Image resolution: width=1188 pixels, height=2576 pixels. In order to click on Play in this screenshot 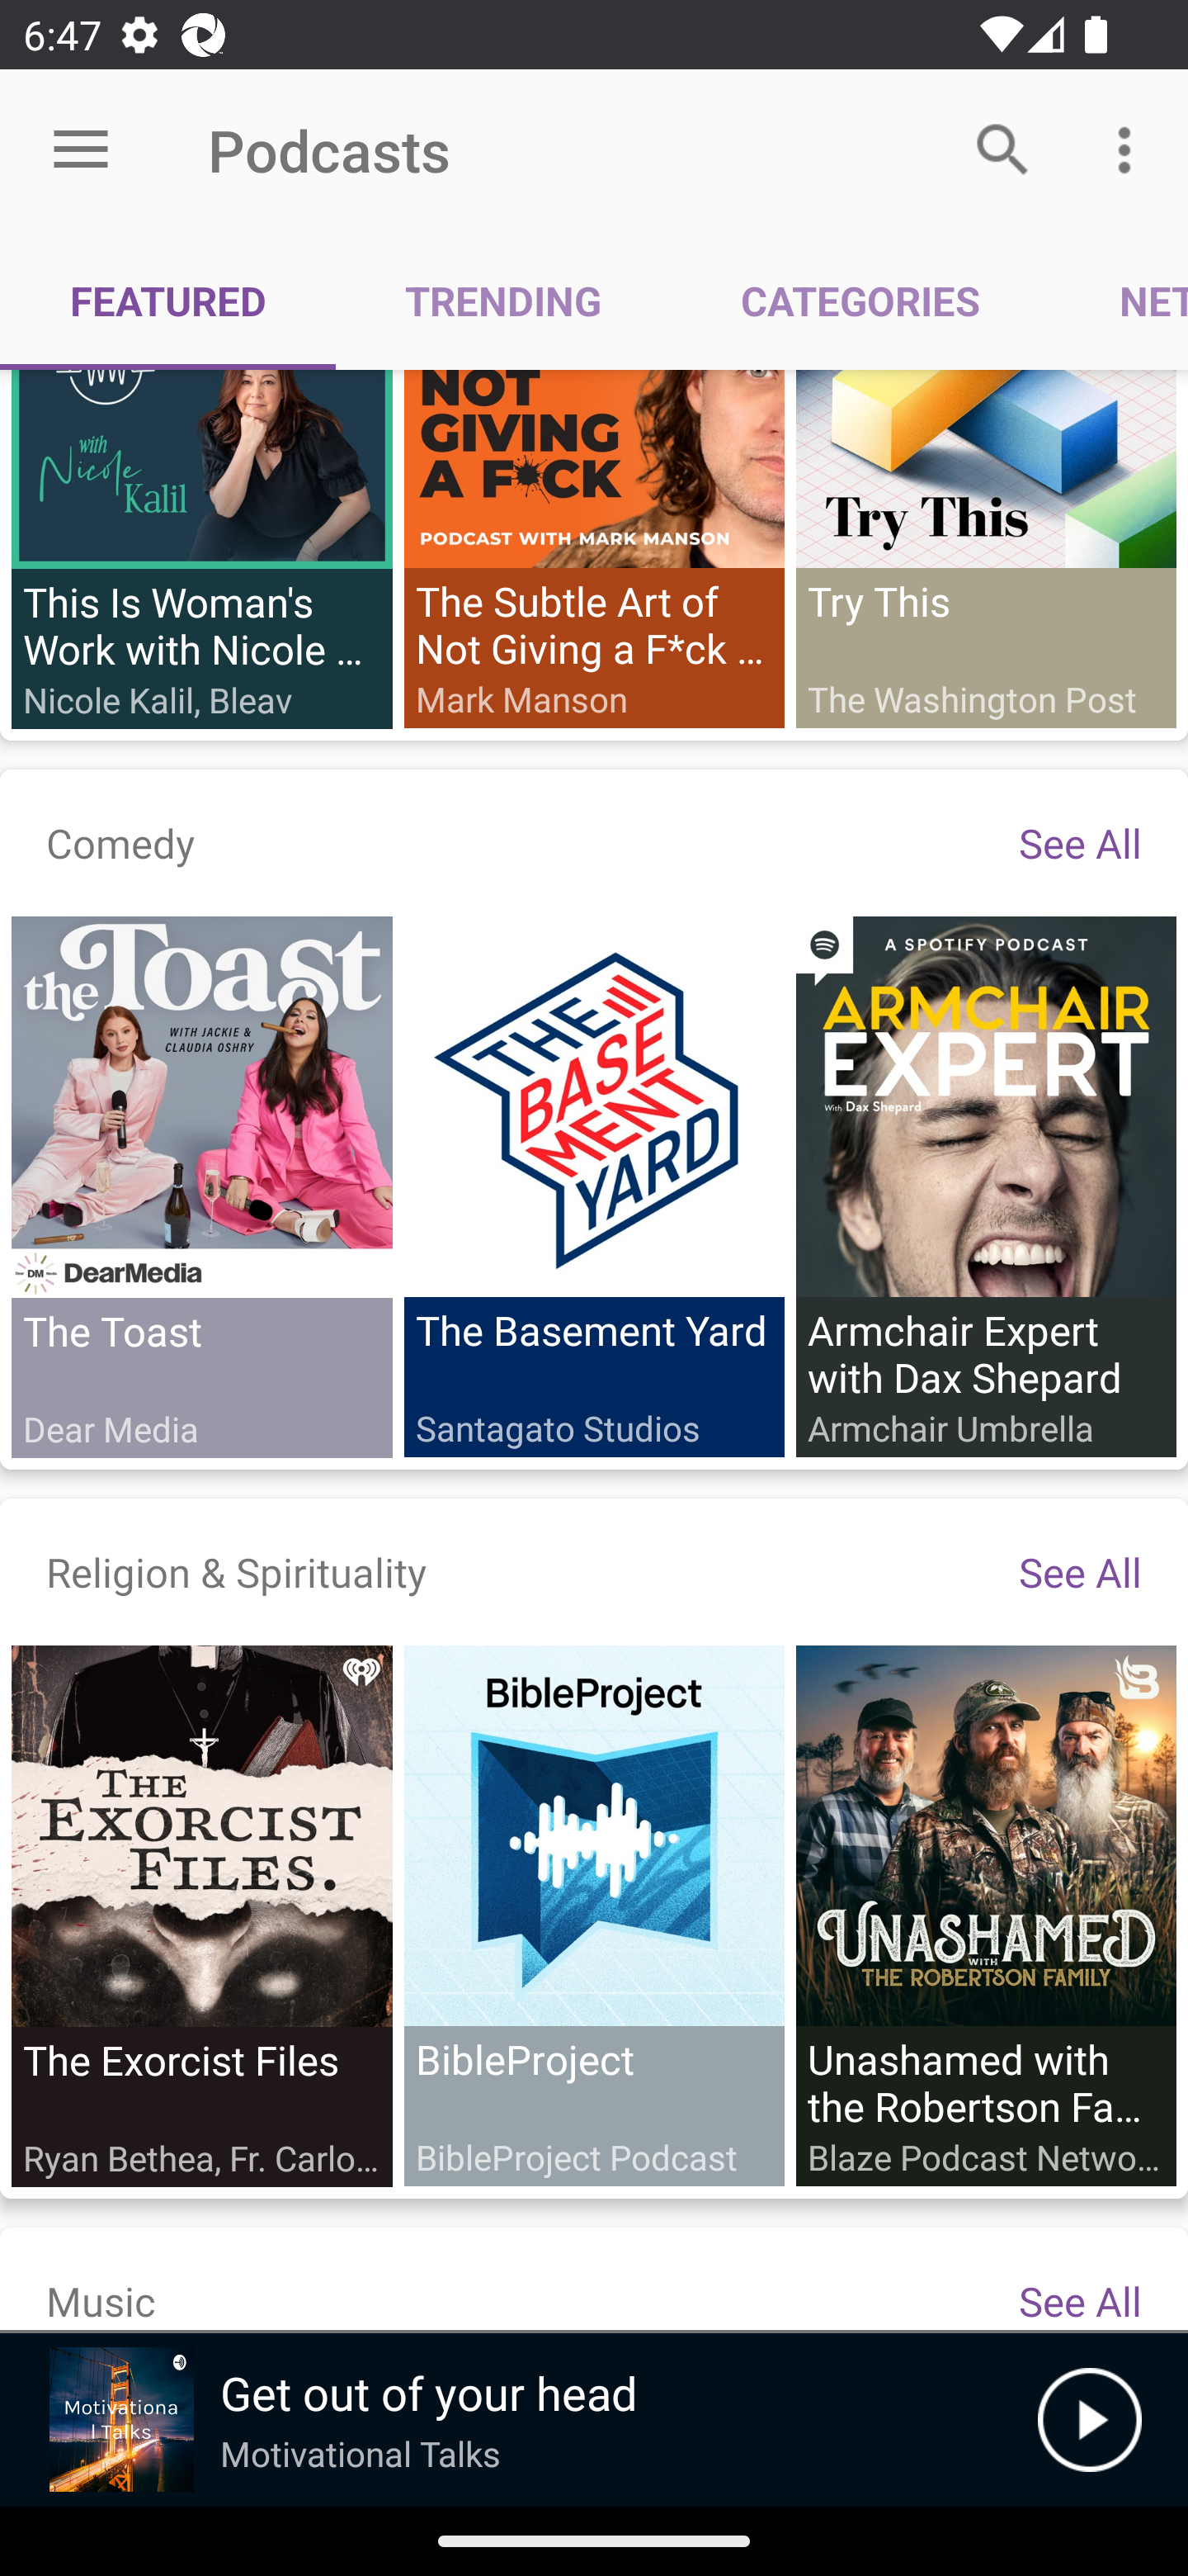, I will do `click(1089, 2420)`.